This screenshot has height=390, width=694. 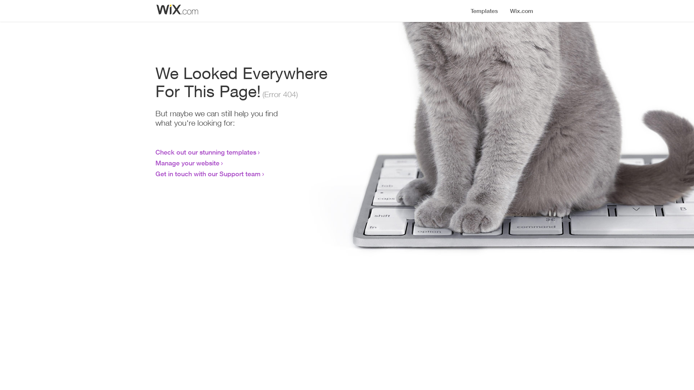 I want to click on Check out our stunning templates, so click(x=206, y=152).